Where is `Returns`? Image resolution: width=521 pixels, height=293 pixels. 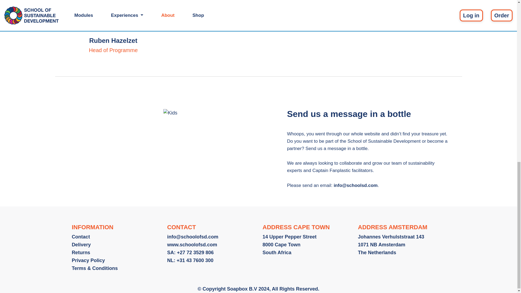 Returns is located at coordinates (81, 252).